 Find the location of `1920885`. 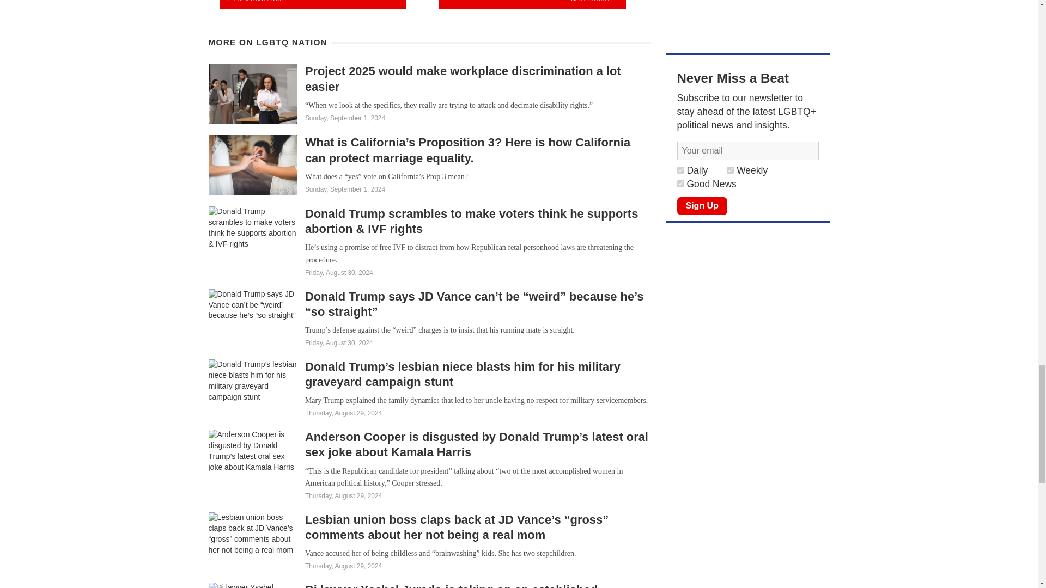

1920885 is located at coordinates (680, 170).